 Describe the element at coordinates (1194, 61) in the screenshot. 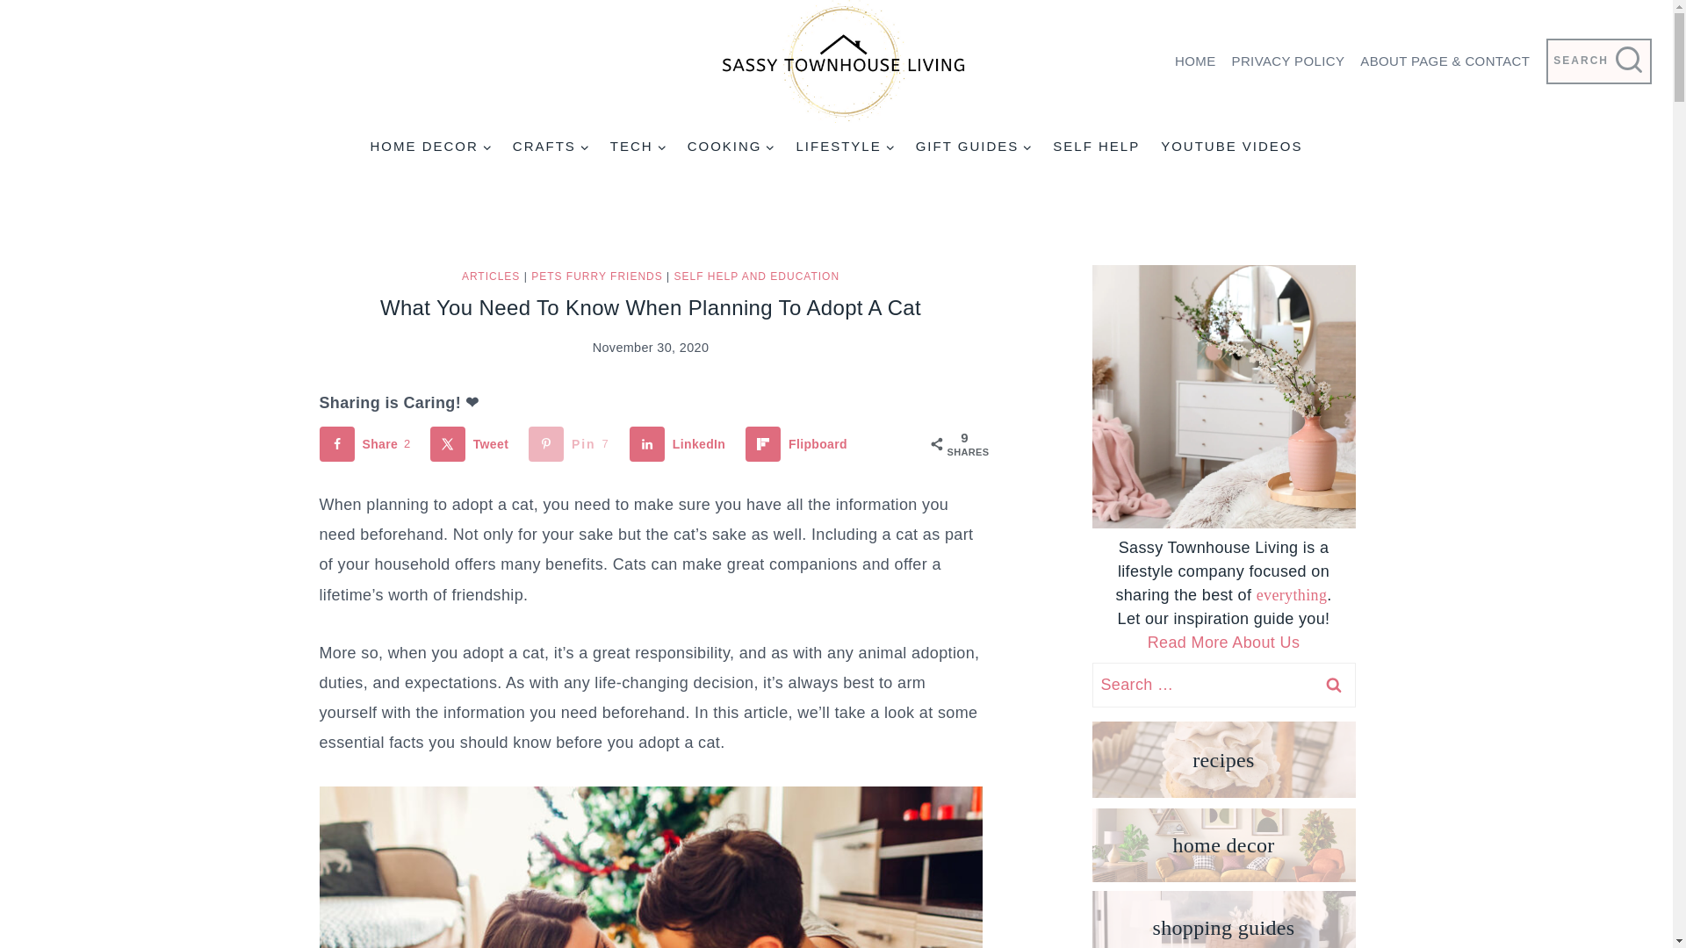

I see `HOME` at that location.